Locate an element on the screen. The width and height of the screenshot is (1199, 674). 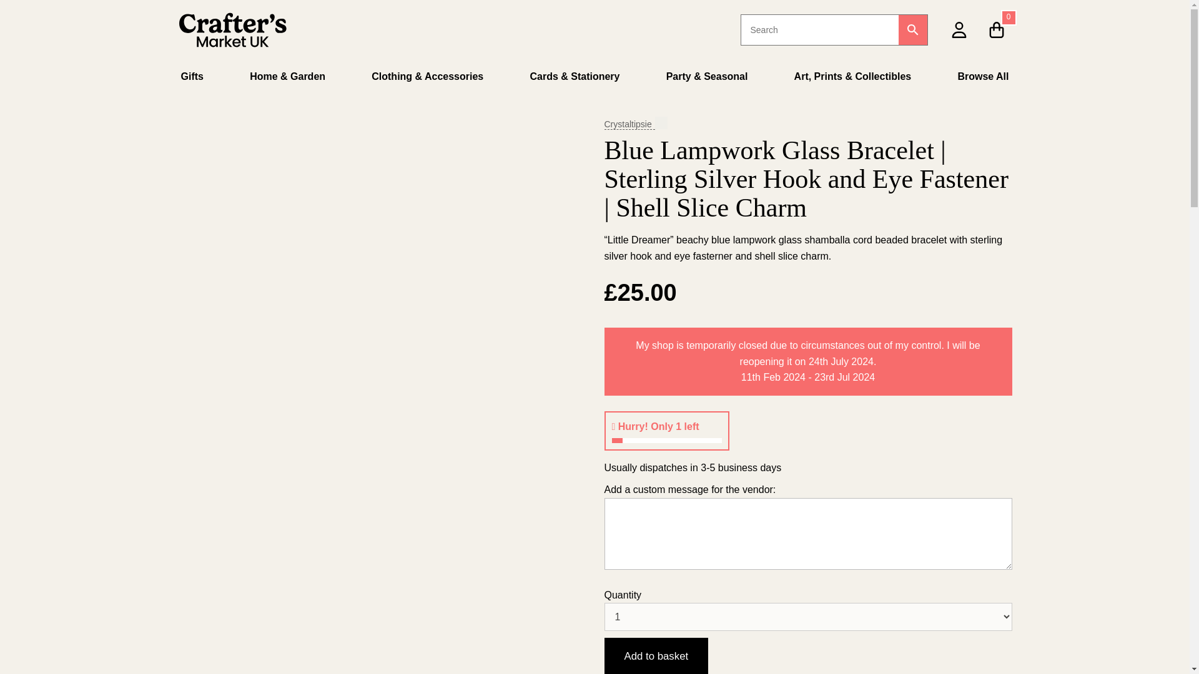
0 is located at coordinates (996, 29).